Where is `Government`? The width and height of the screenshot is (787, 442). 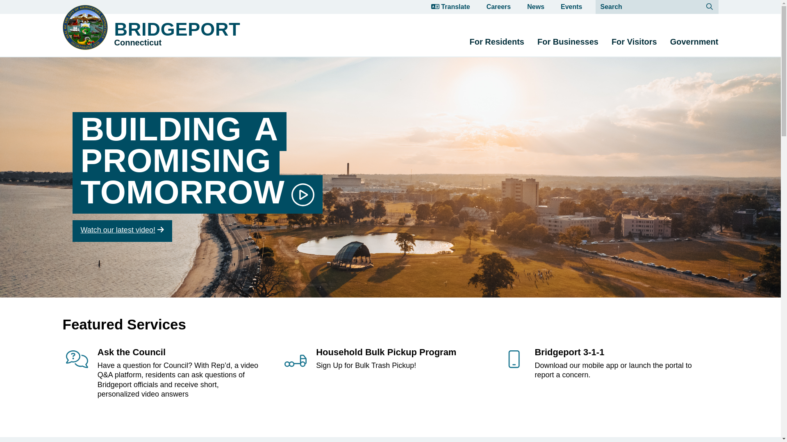
Government is located at coordinates (128, 27).